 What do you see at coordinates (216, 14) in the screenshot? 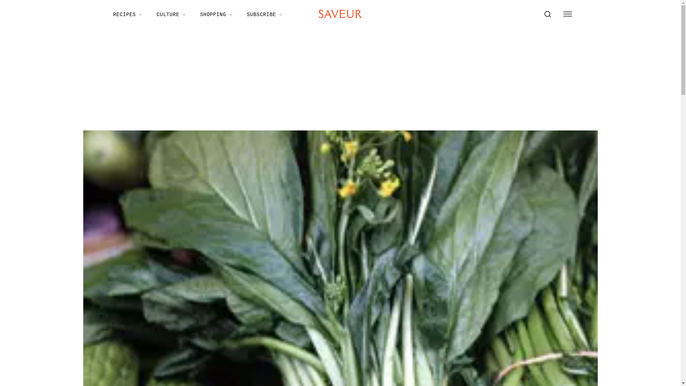
I see `SHOPPING` at bounding box center [216, 14].